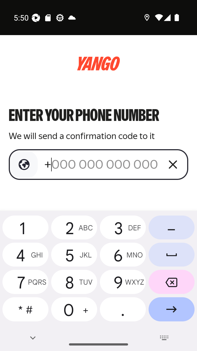  Describe the element at coordinates (102, 164) in the screenshot. I see `+` at that location.